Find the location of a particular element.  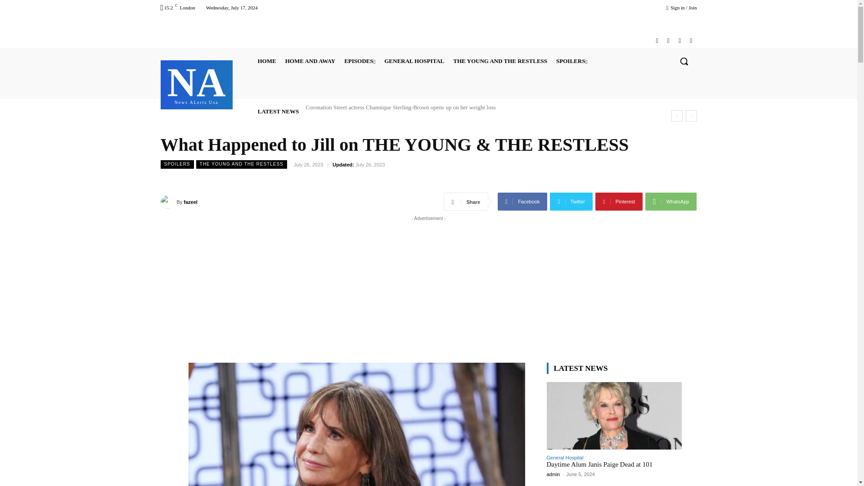

GENERAL HOSPITAL is located at coordinates (500, 61).